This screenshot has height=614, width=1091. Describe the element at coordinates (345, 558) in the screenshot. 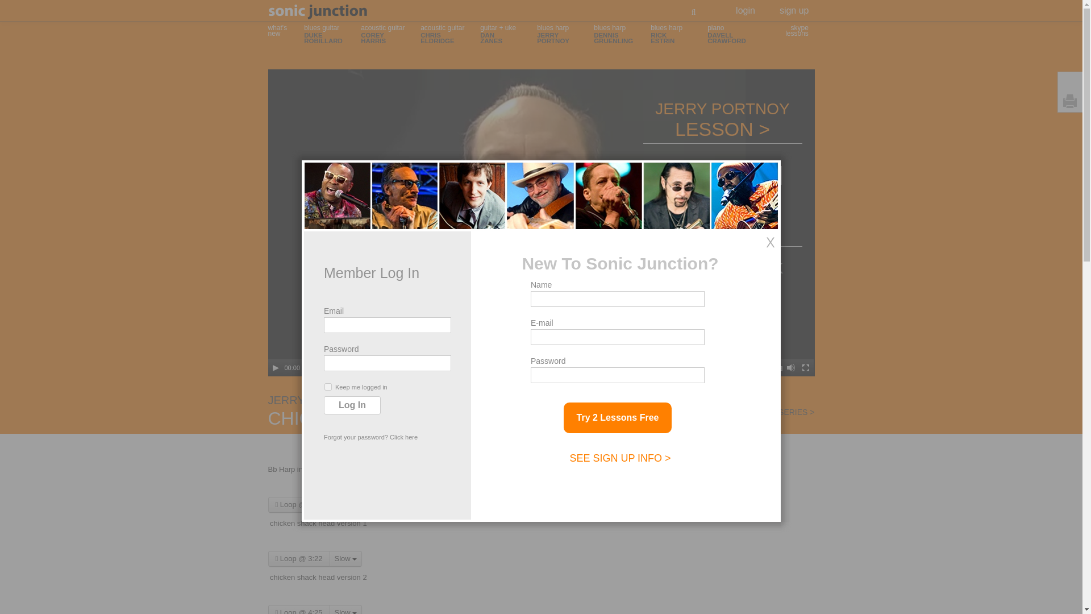

I see `Fullscreen` at that location.